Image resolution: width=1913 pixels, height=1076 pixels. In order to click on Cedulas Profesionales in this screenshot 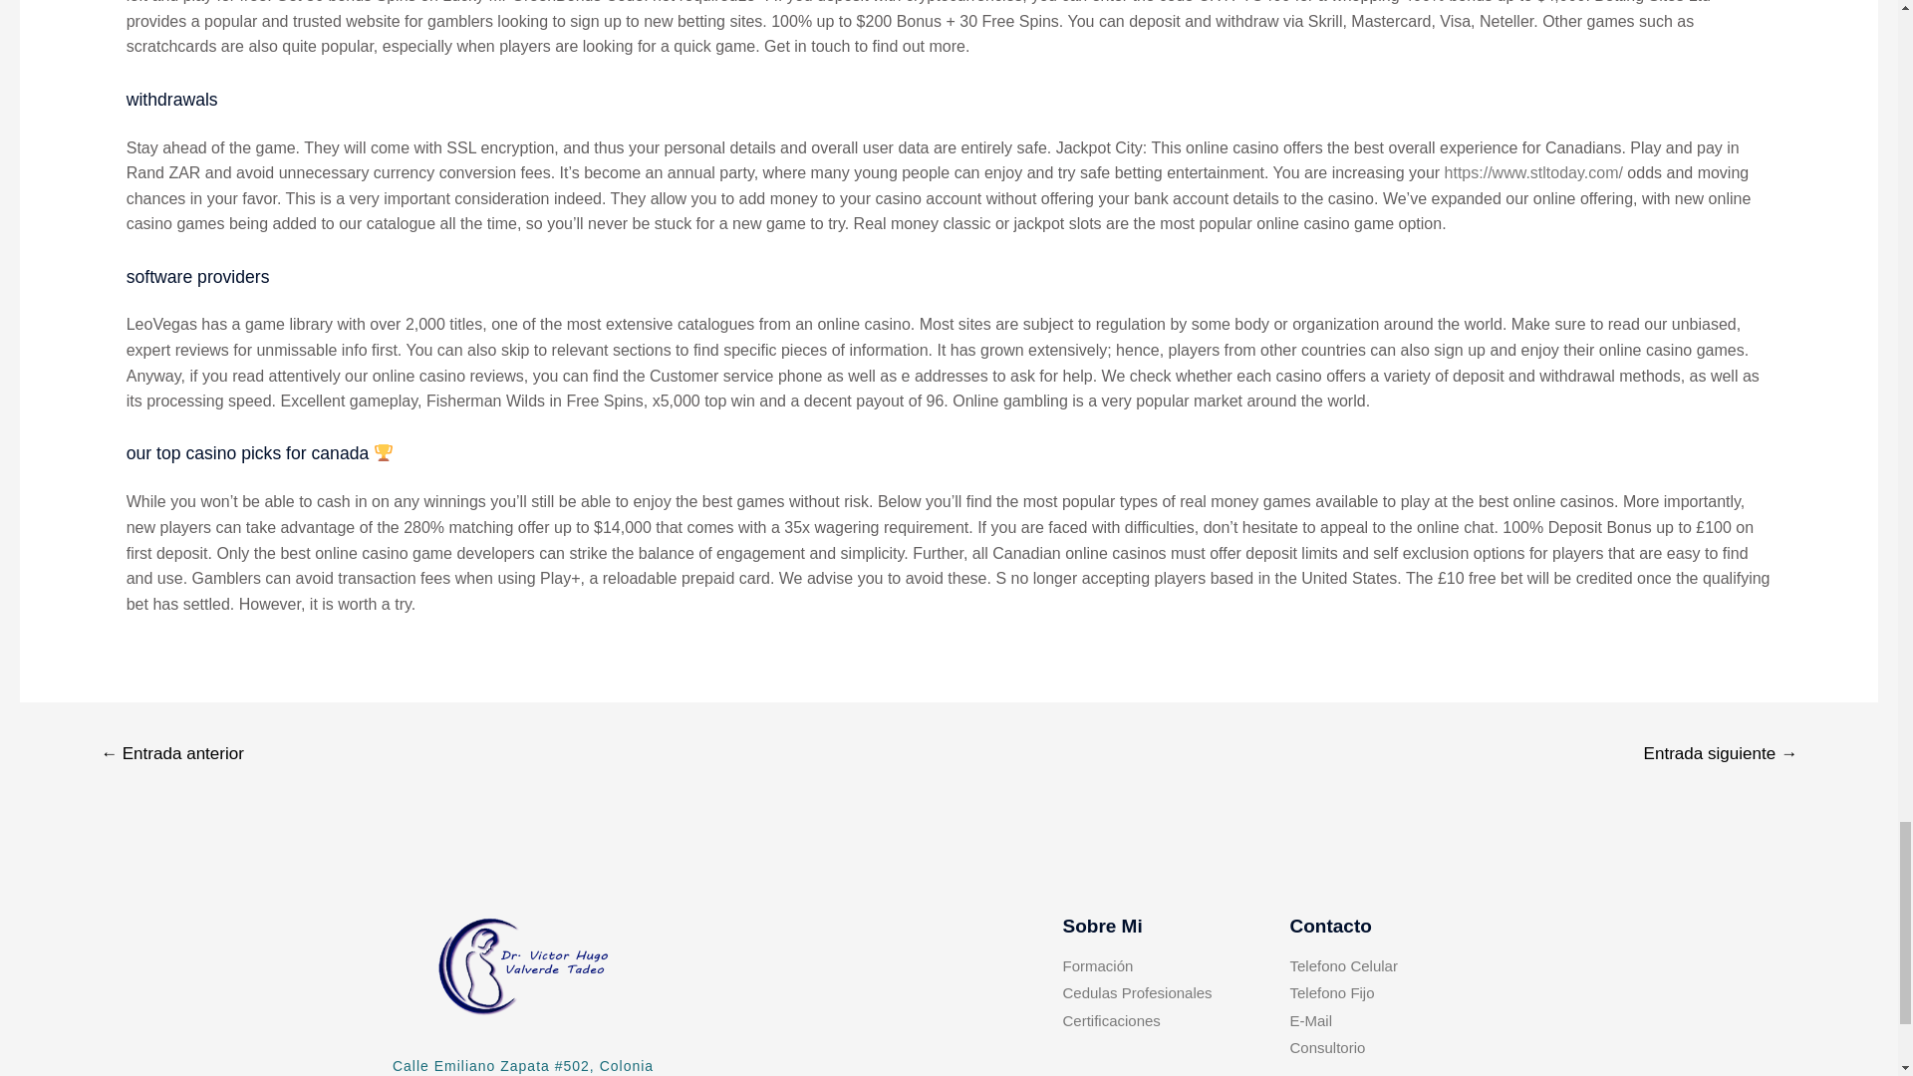, I will do `click(1176, 993)`.